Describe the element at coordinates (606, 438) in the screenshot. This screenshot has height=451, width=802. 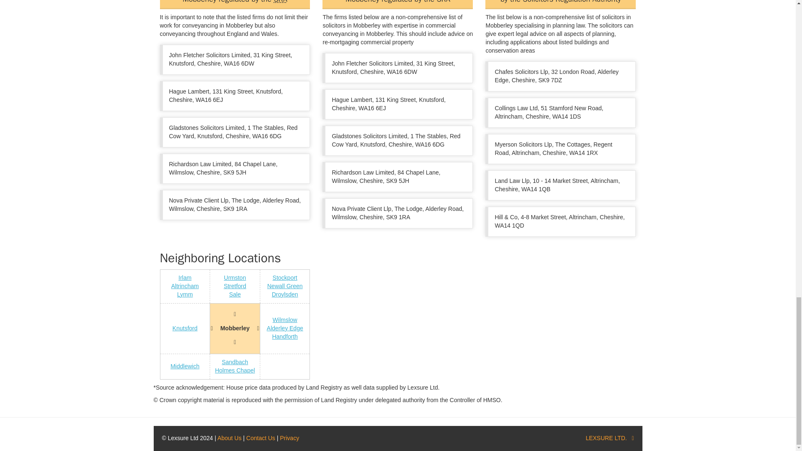
I see `LEXSURE LTD.` at that location.